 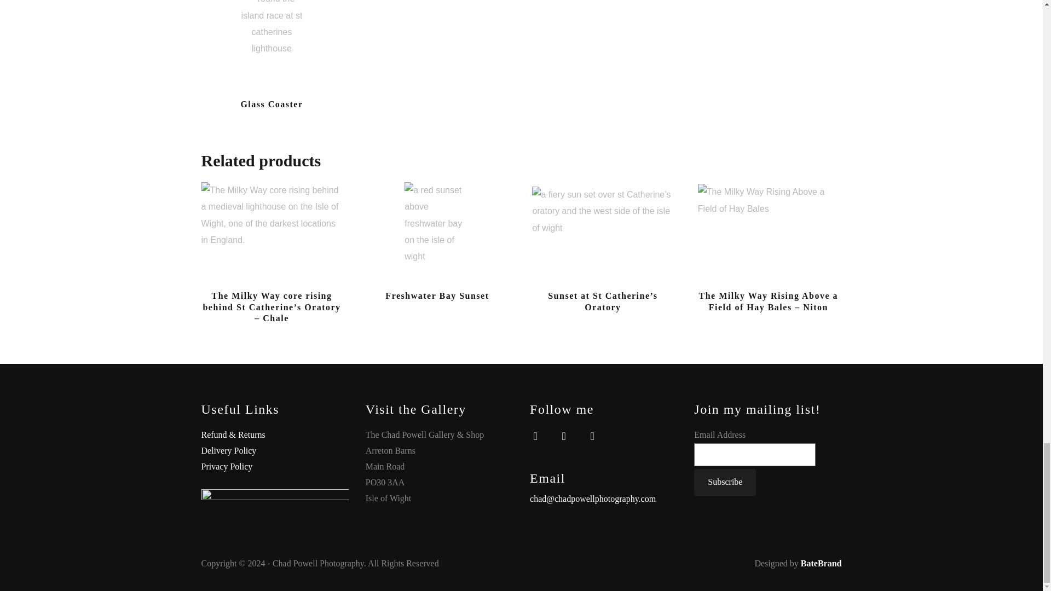 What do you see at coordinates (535, 435) in the screenshot?
I see `Facebook` at bounding box center [535, 435].